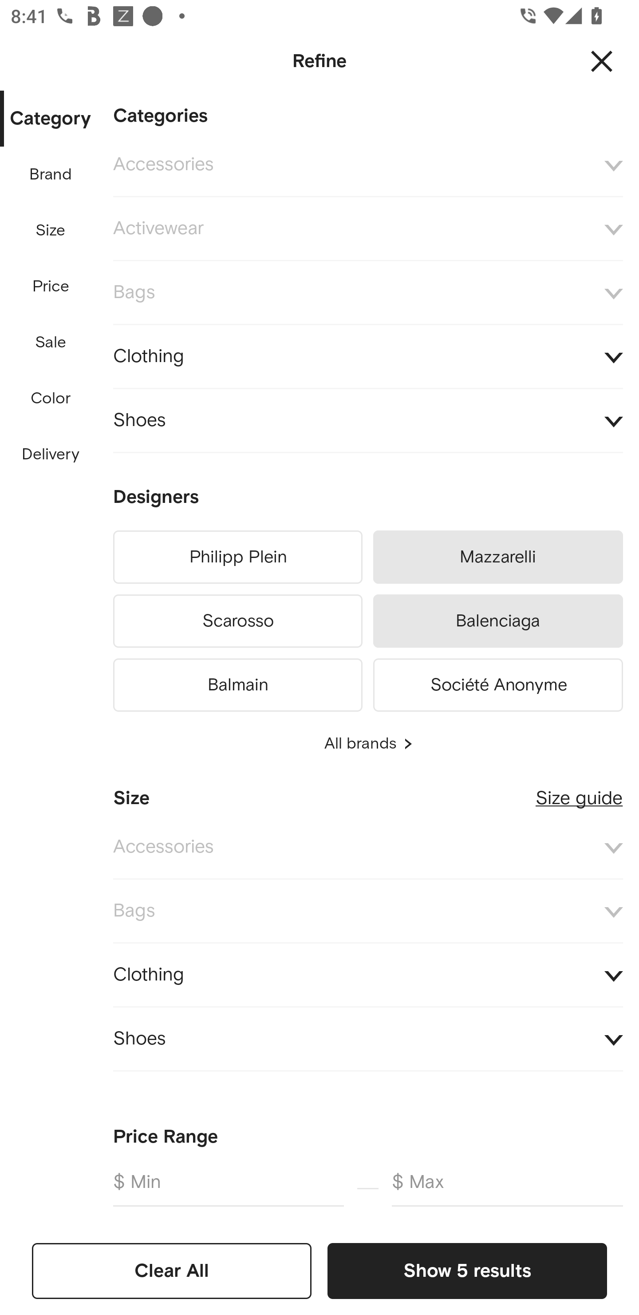 Image resolution: width=639 pixels, height=1315 pixels. Describe the element at coordinates (368, 421) in the screenshot. I see `Shoes` at that location.